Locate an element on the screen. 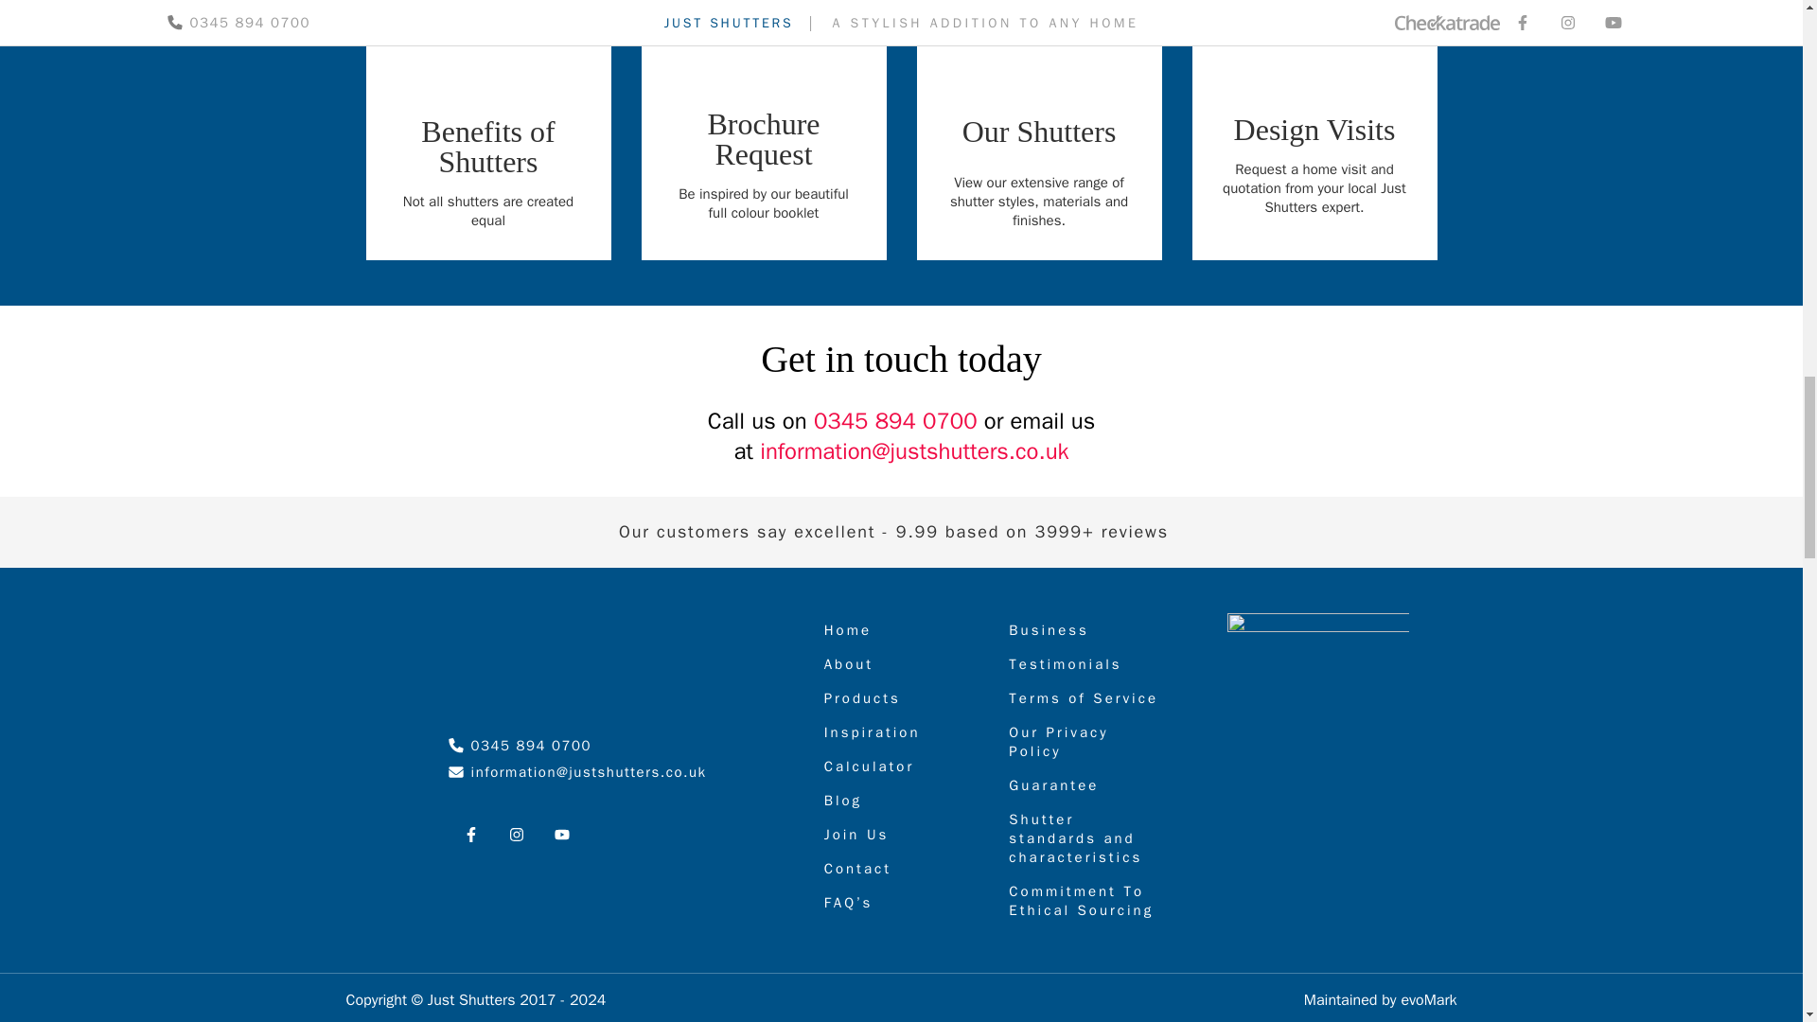  Home is located at coordinates (901, 630).